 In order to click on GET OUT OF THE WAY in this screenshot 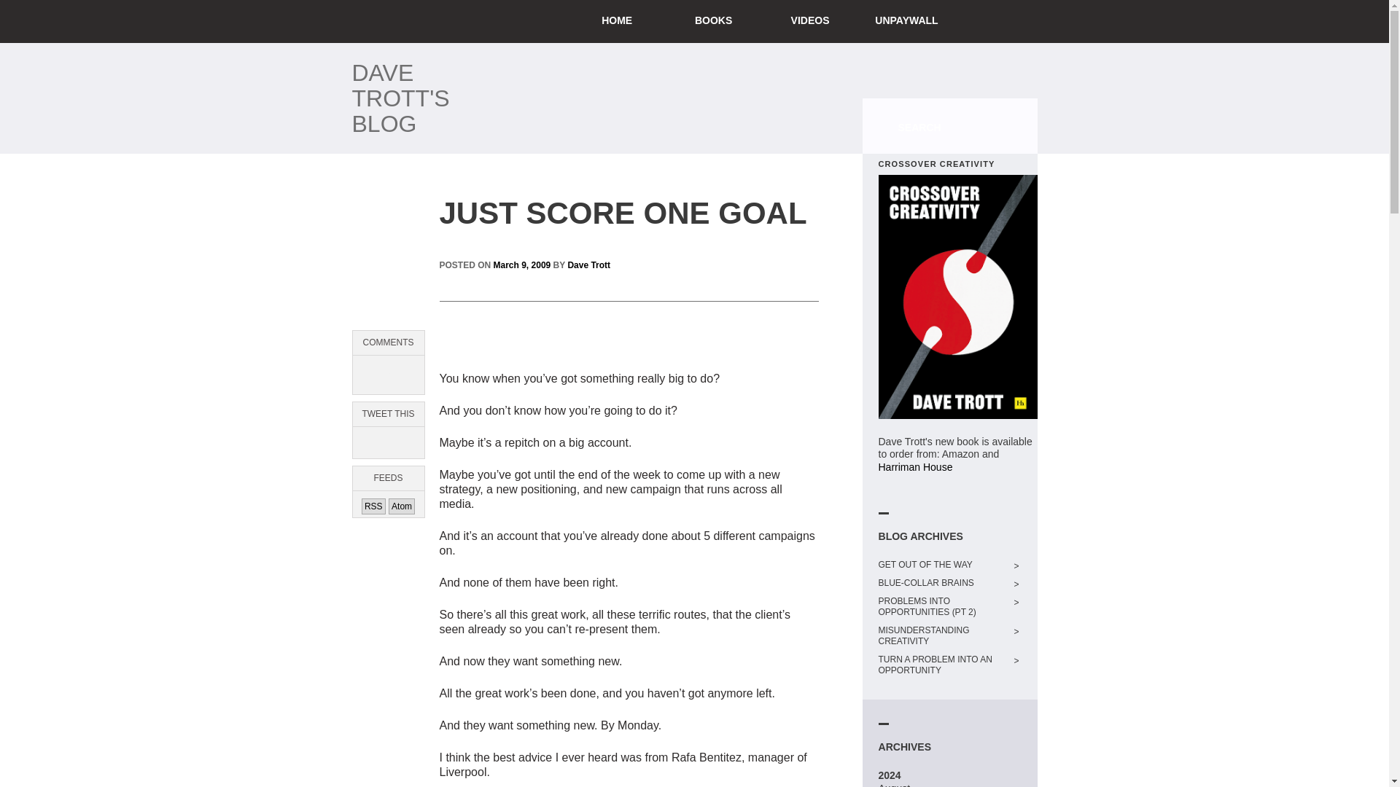, I will do `click(944, 565)`.